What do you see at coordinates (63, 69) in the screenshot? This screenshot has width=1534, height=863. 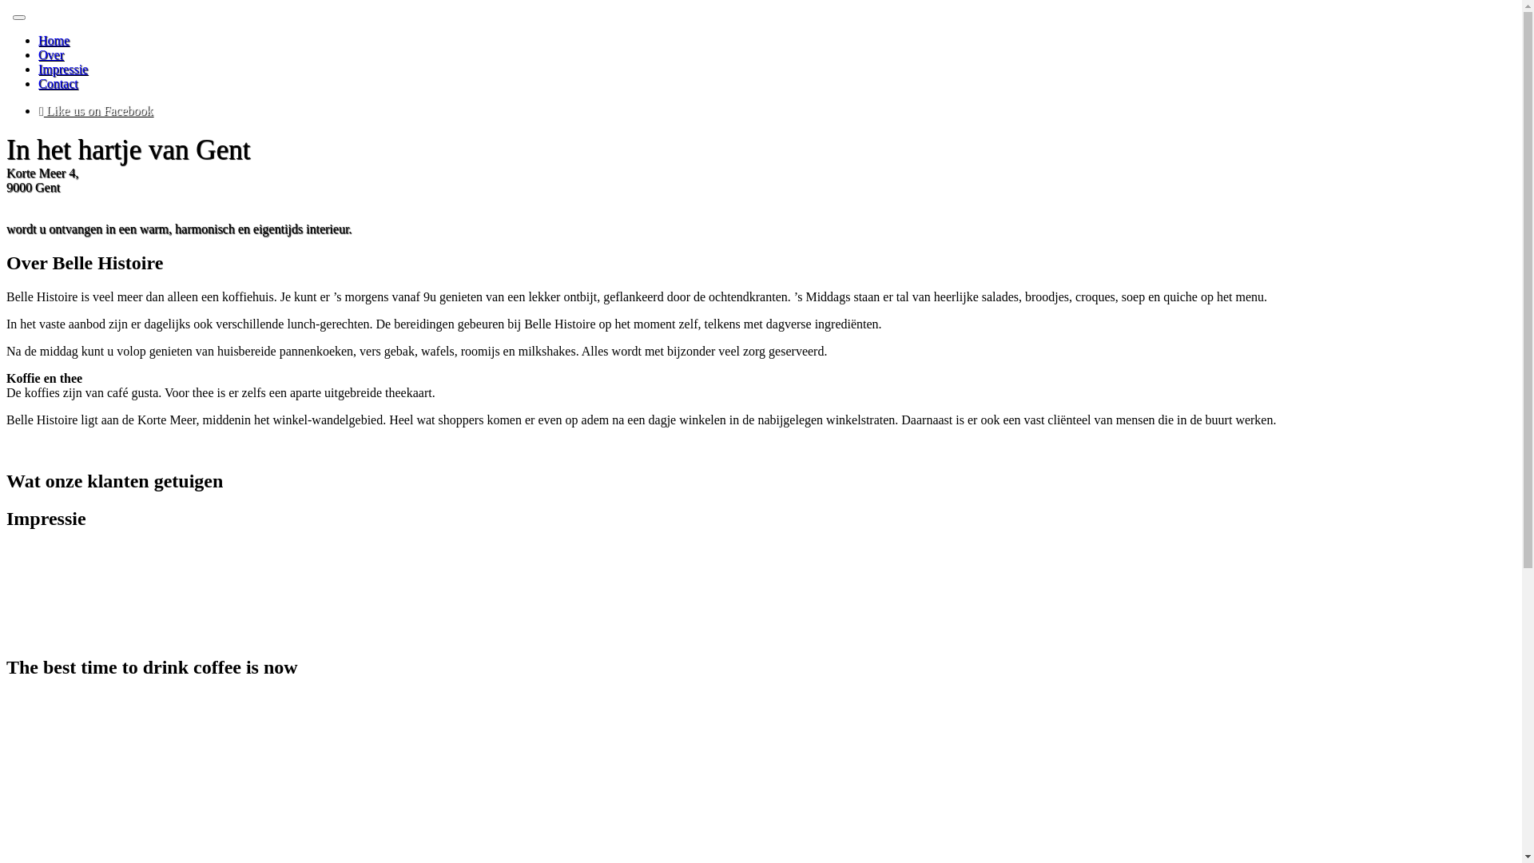 I see `Impressie` at bounding box center [63, 69].